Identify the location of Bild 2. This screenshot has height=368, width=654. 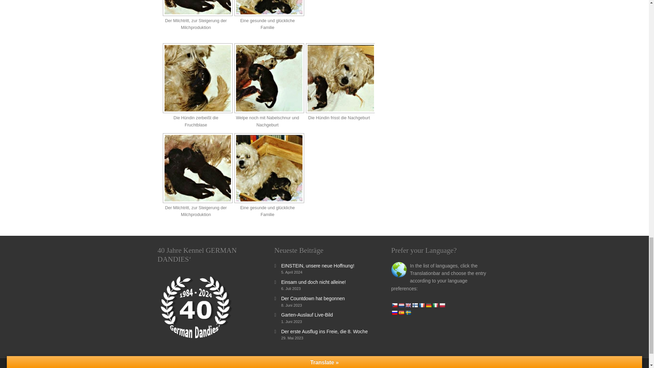
(269, 78).